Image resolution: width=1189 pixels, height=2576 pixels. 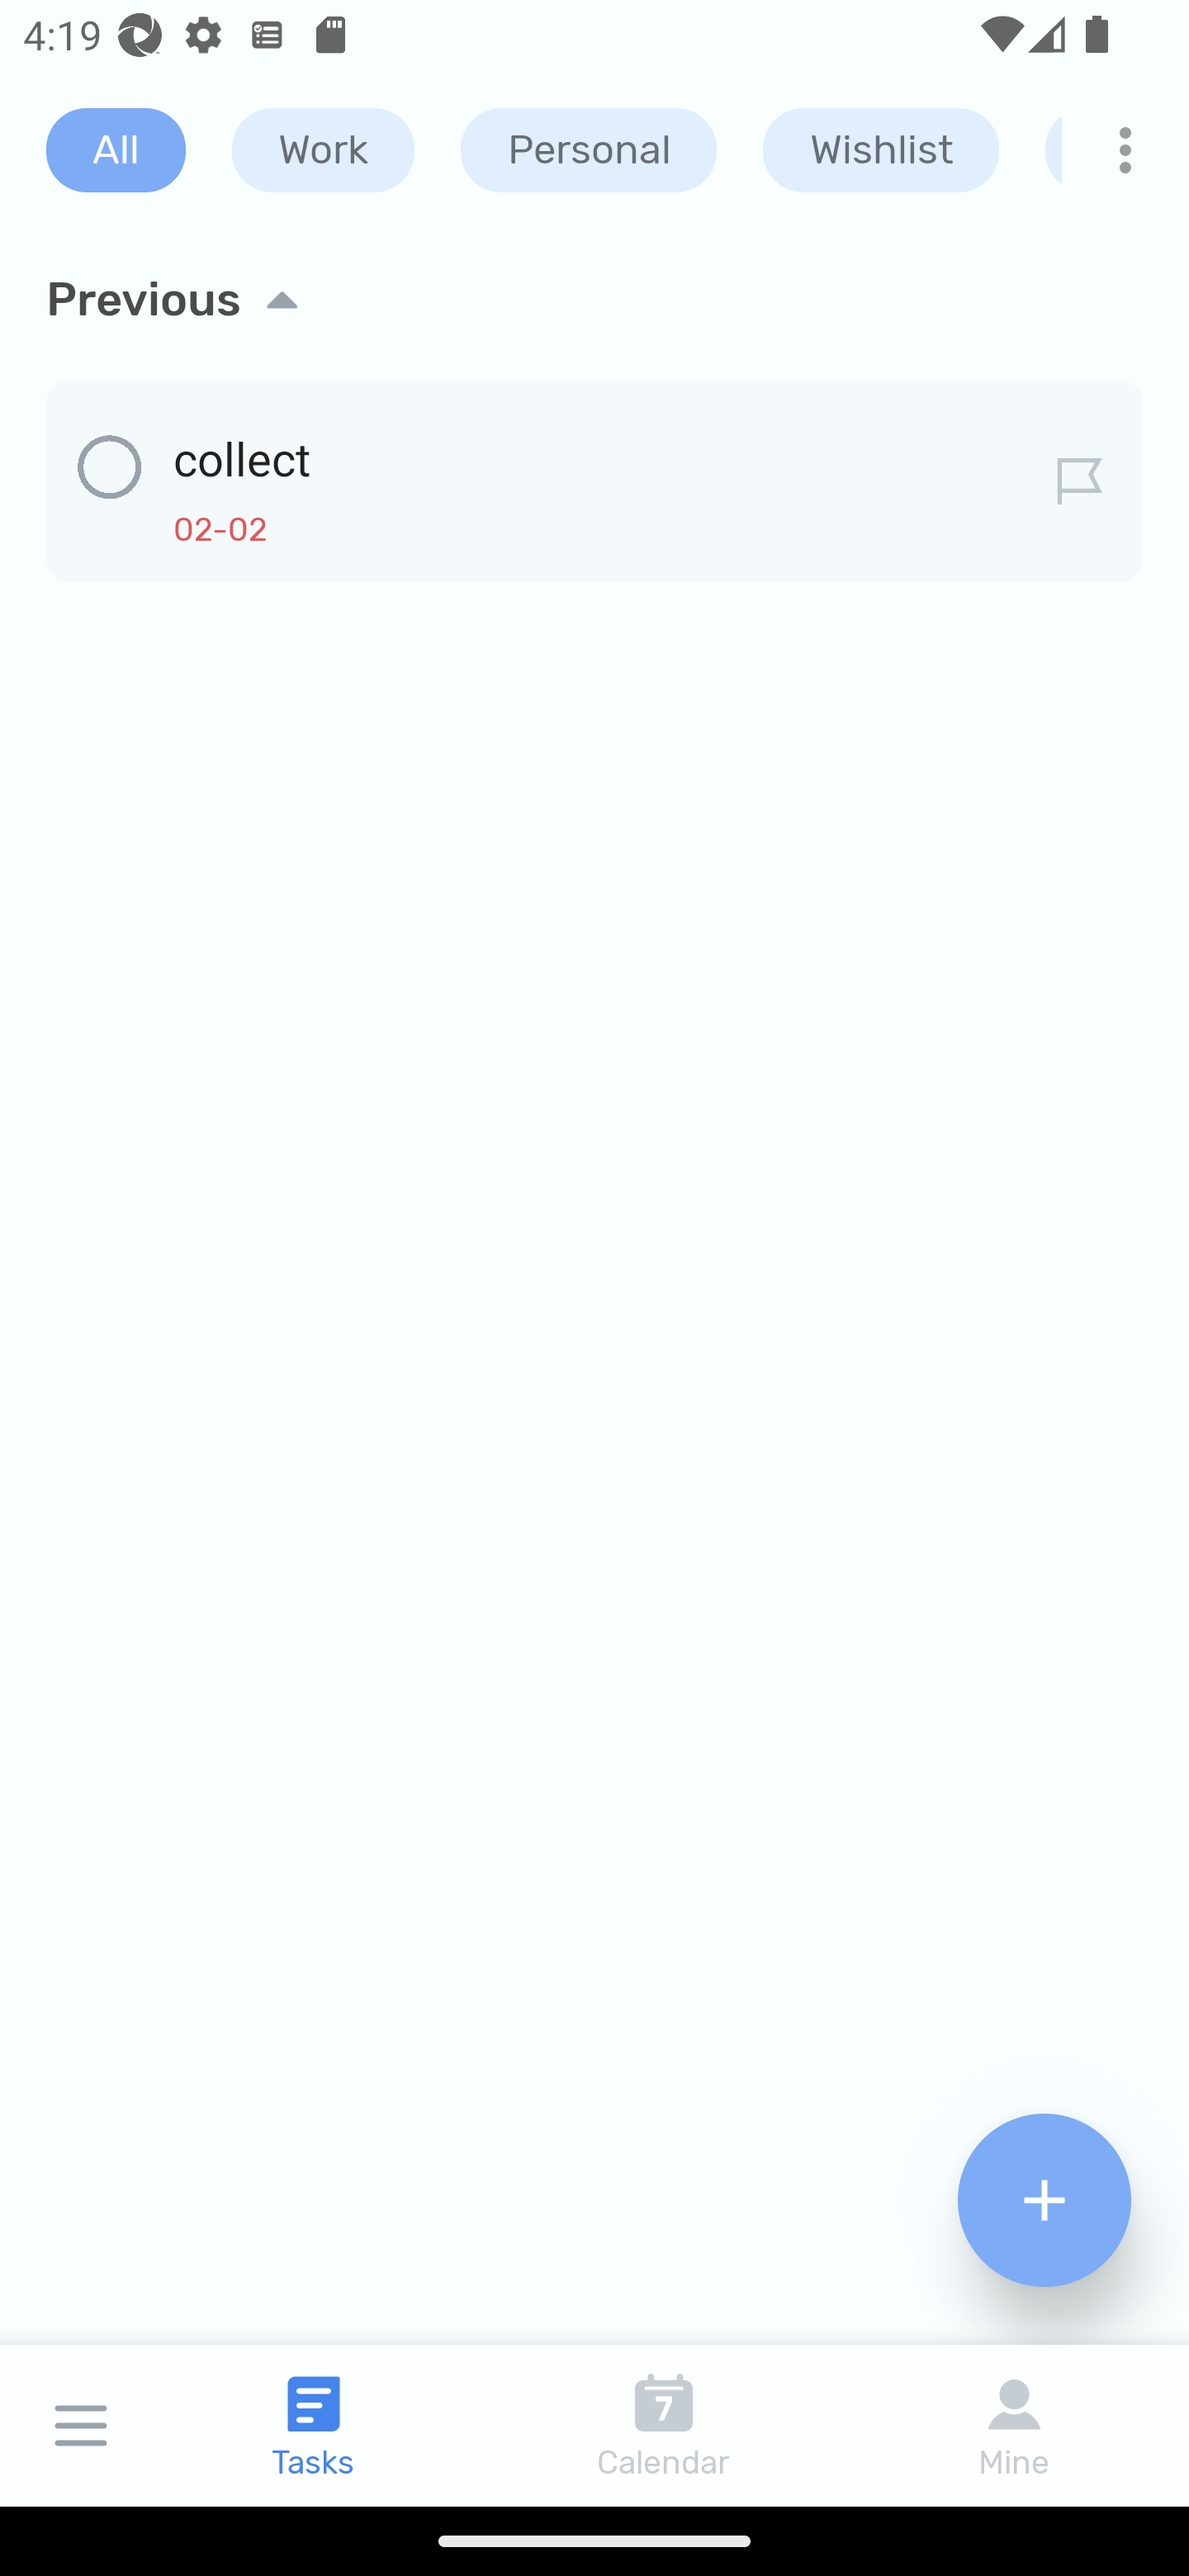 I want to click on Wishlist, so click(x=880, y=150).